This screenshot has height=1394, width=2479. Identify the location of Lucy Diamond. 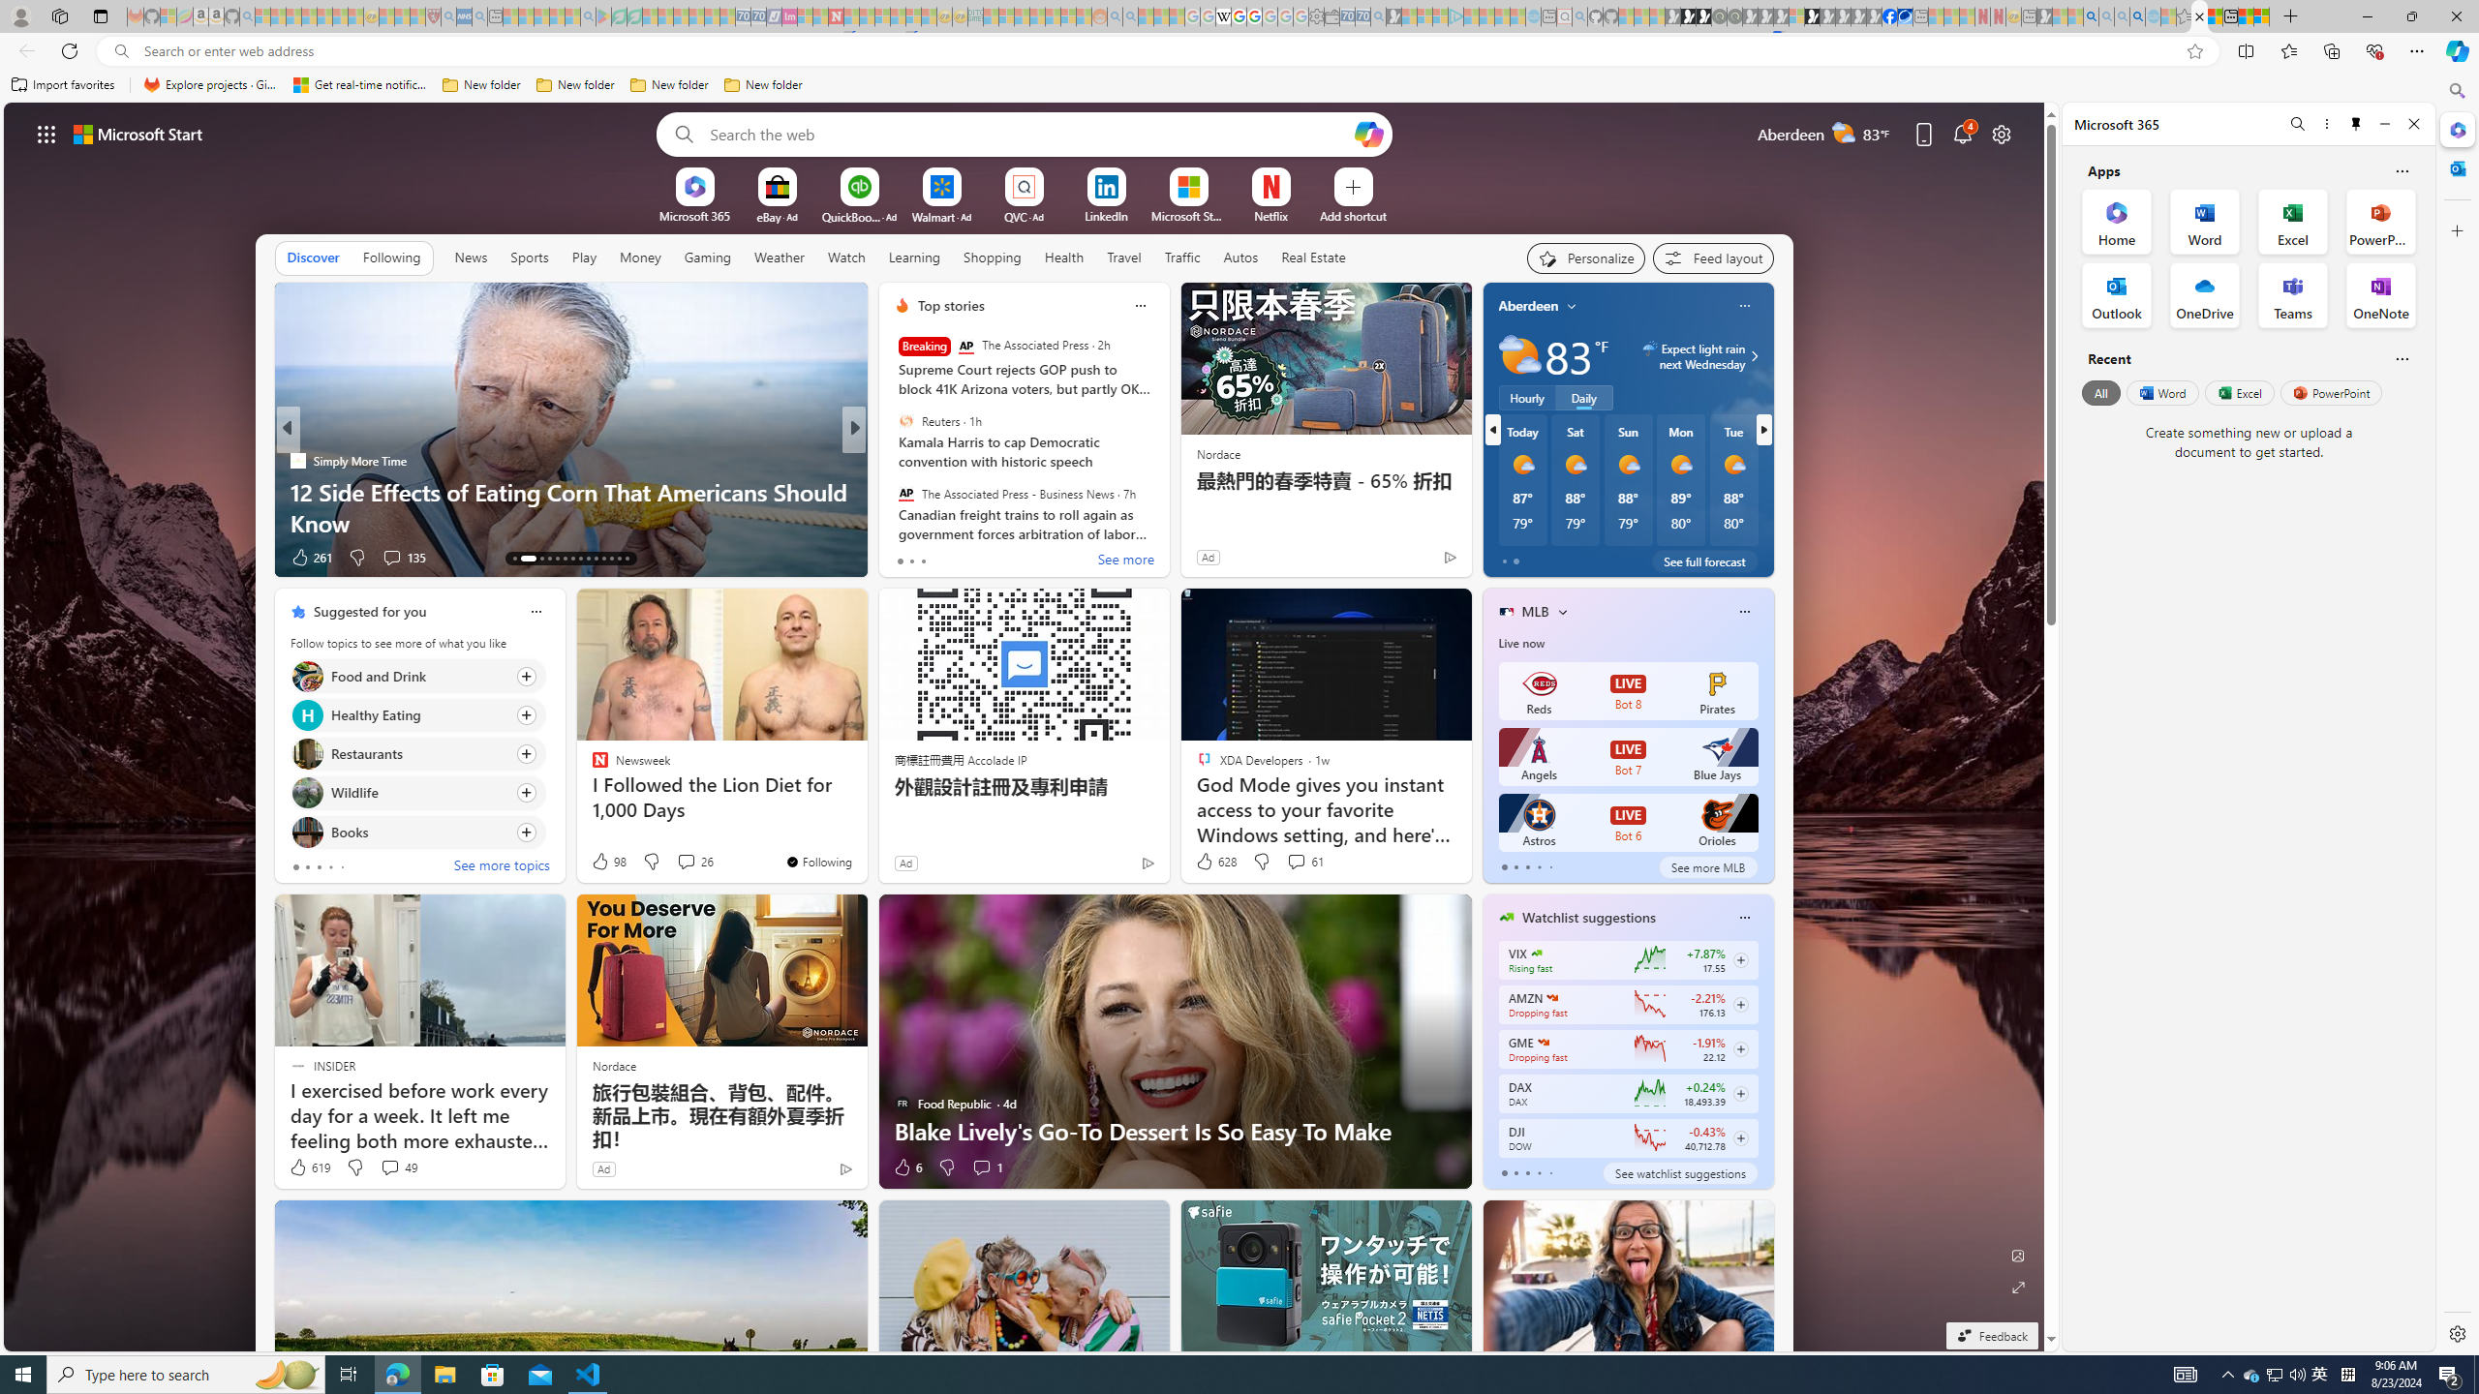
(893, 491).